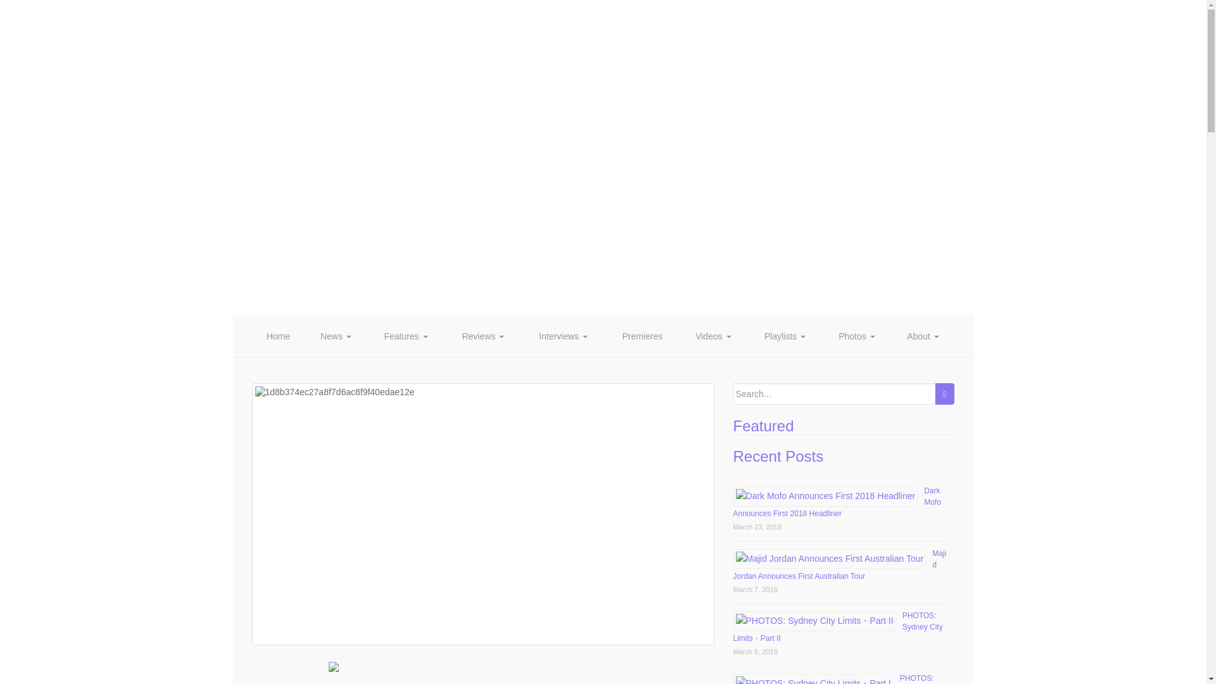 The image size is (1216, 684). What do you see at coordinates (642, 336) in the screenshot?
I see `Premieres` at bounding box center [642, 336].